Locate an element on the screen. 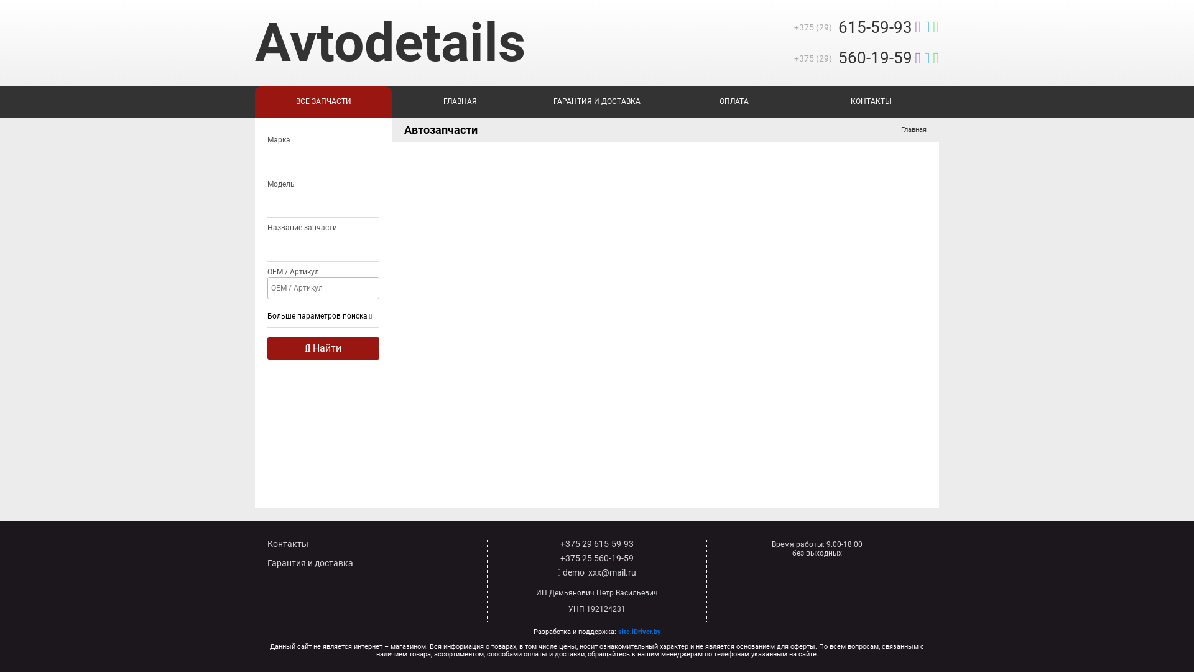 The width and height of the screenshot is (1194, 672). +375 25 560-19-59 is located at coordinates (597, 558).